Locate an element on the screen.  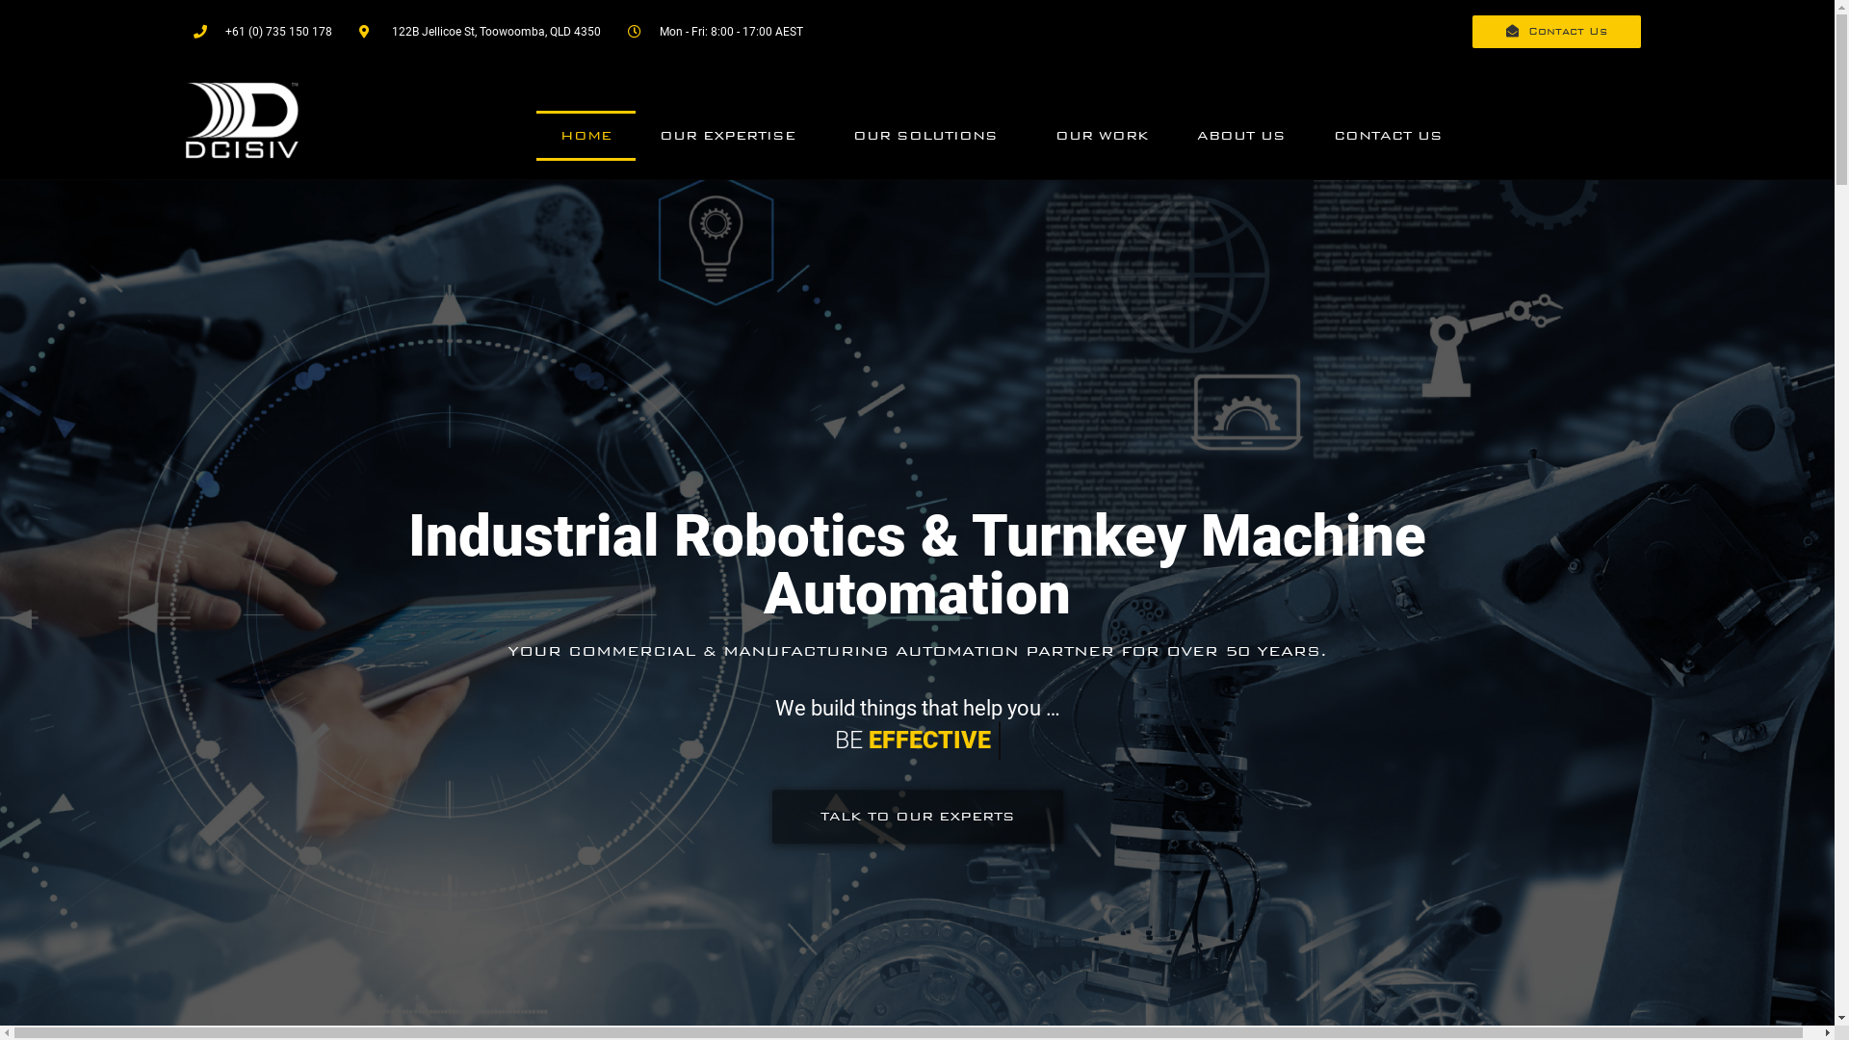
HOME is located at coordinates (586, 136).